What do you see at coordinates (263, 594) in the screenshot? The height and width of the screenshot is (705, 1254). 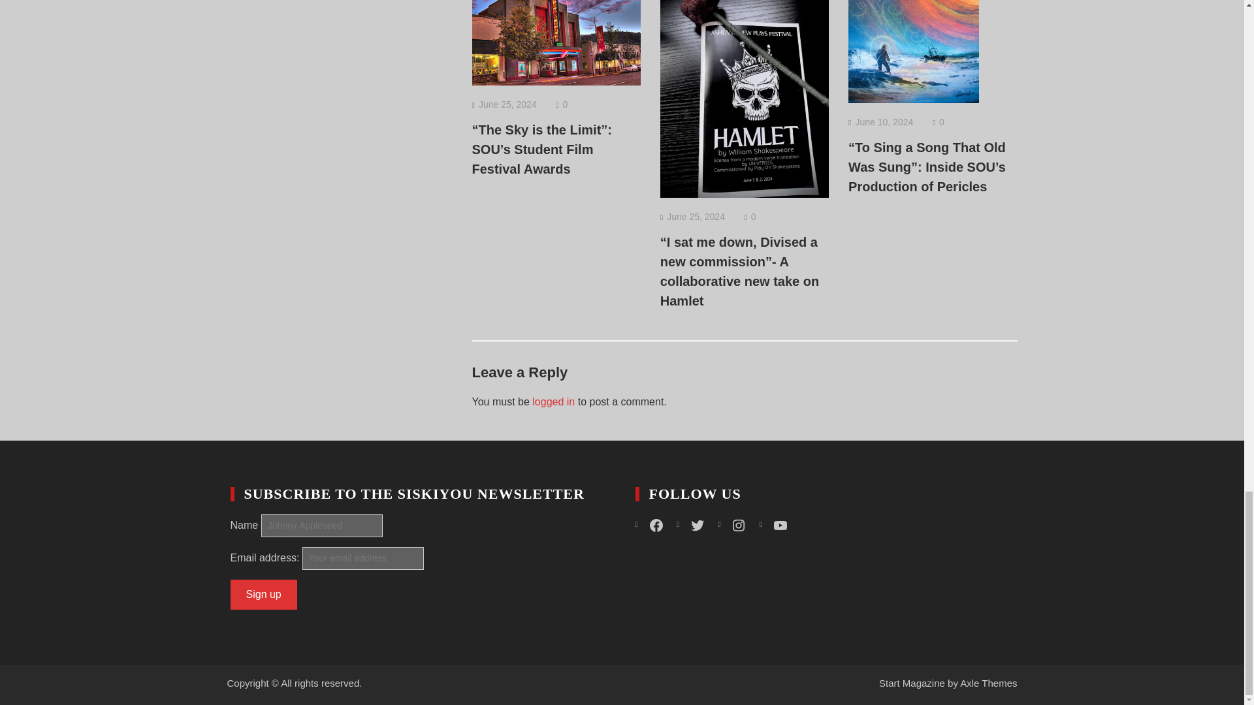 I see `Sign up` at bounding box center [263, 594].